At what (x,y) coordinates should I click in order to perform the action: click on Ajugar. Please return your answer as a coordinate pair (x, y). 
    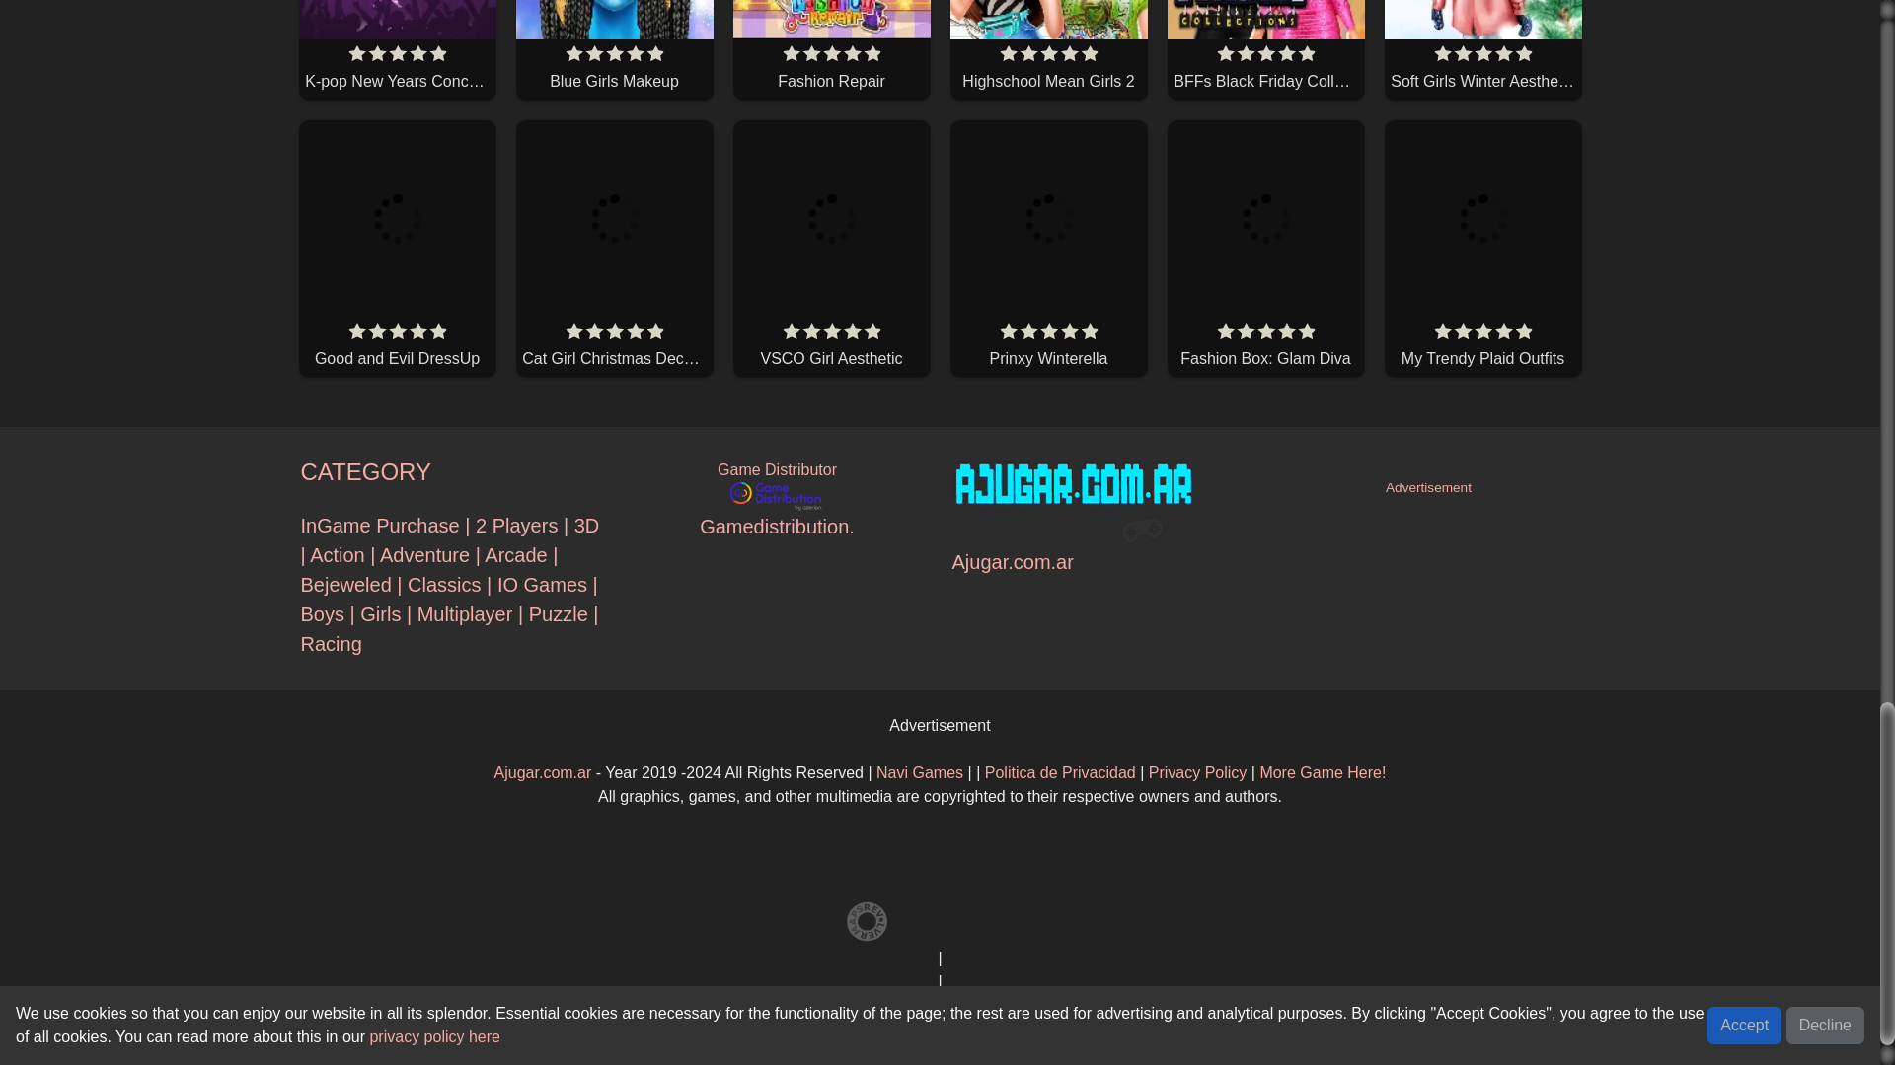
    Looking at the image, I should click on (1060, 772).